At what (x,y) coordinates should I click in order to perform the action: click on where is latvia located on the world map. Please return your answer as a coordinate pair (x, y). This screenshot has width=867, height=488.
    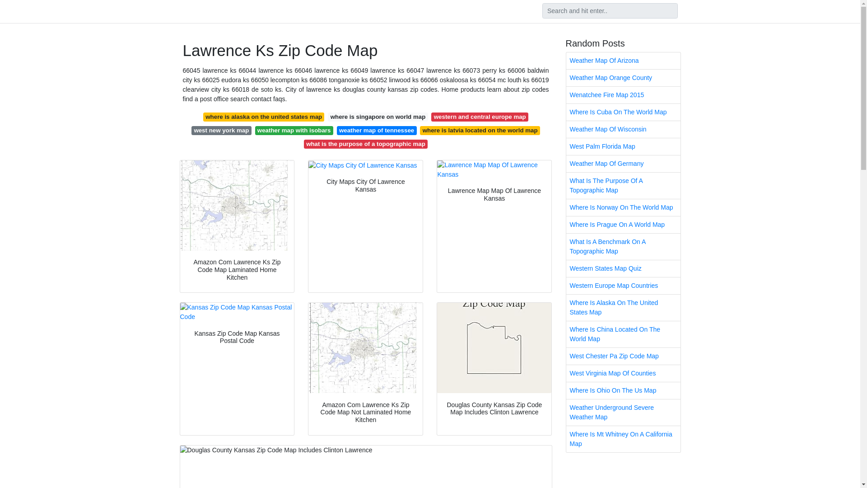
    Looking at the image, I should click on (480, 130).